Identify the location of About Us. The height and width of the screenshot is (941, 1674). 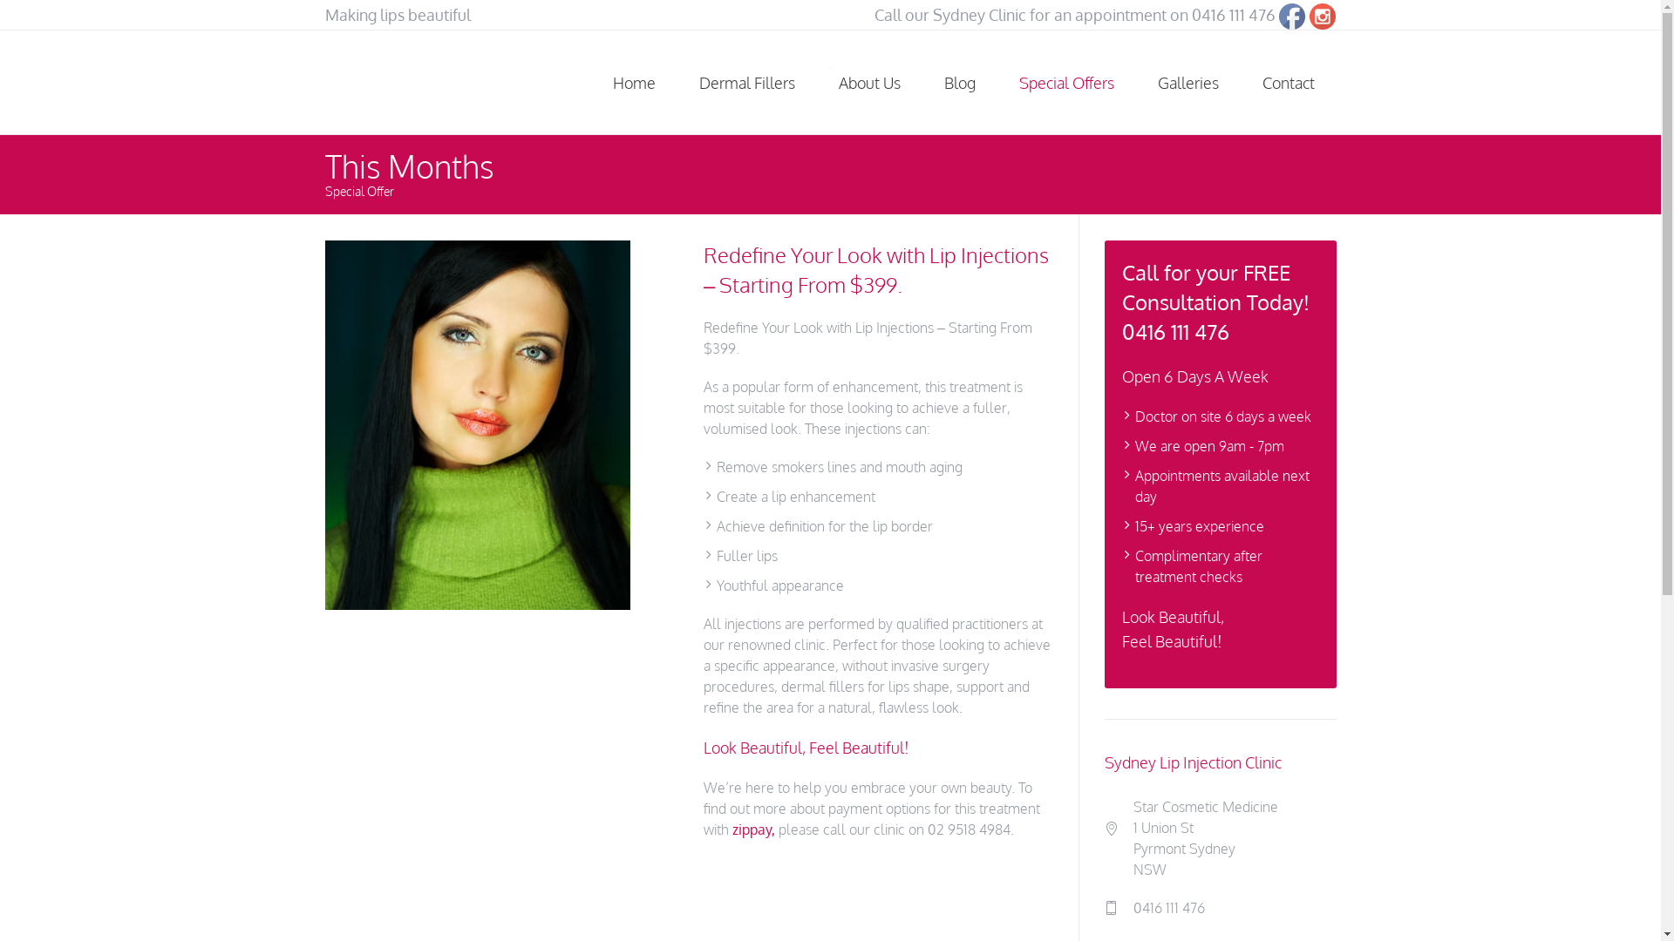
(868, 83).